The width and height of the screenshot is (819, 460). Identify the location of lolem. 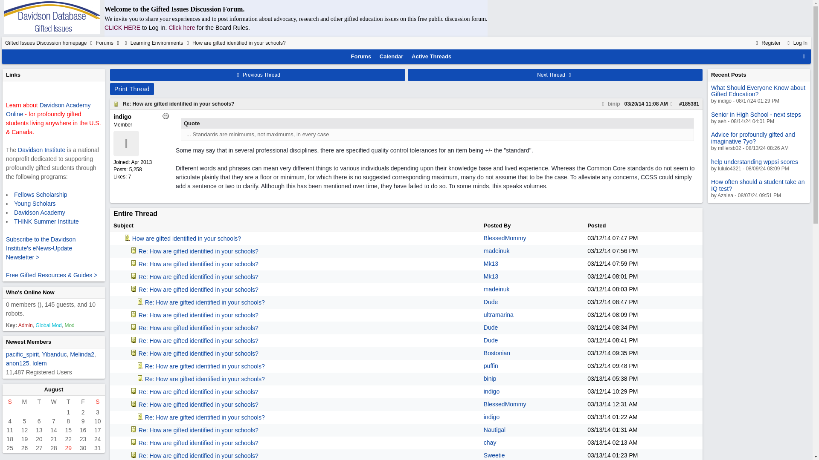
(39, 362).